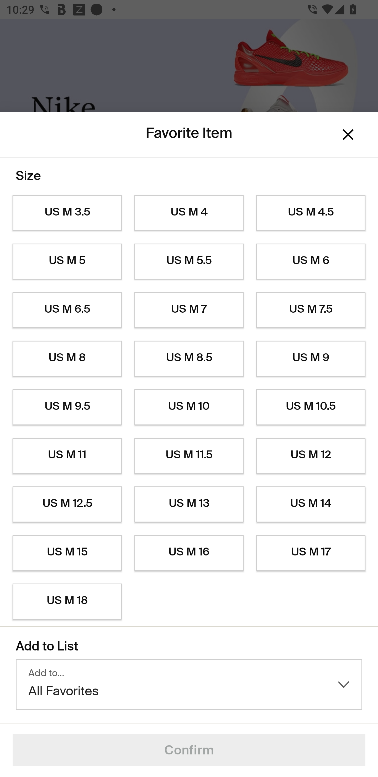 This screenshot has height=777, width=378. What do you see at coordinates (67, 602) in the screenshot?
I see `US M 18` at bounding box center [67, 602].